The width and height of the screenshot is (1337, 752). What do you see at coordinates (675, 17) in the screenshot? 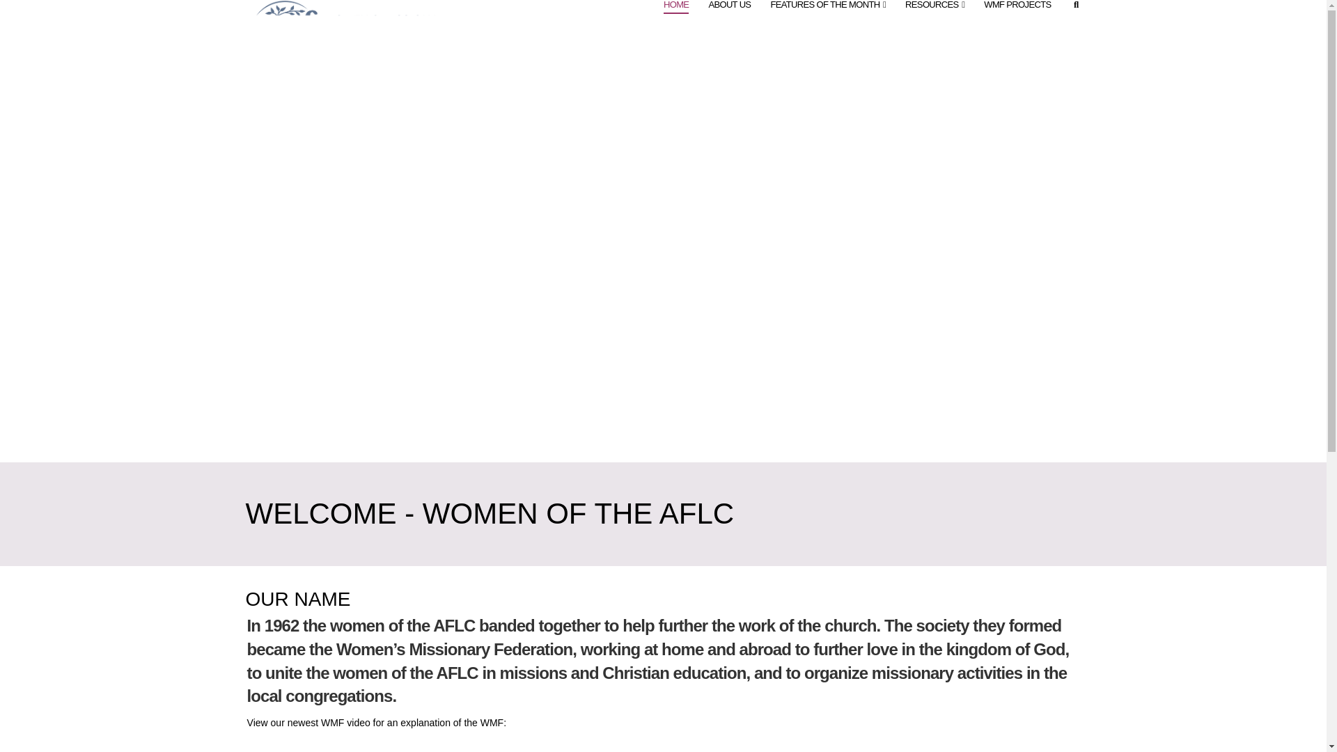
I see `HOME` at bounding box center [675, 17].